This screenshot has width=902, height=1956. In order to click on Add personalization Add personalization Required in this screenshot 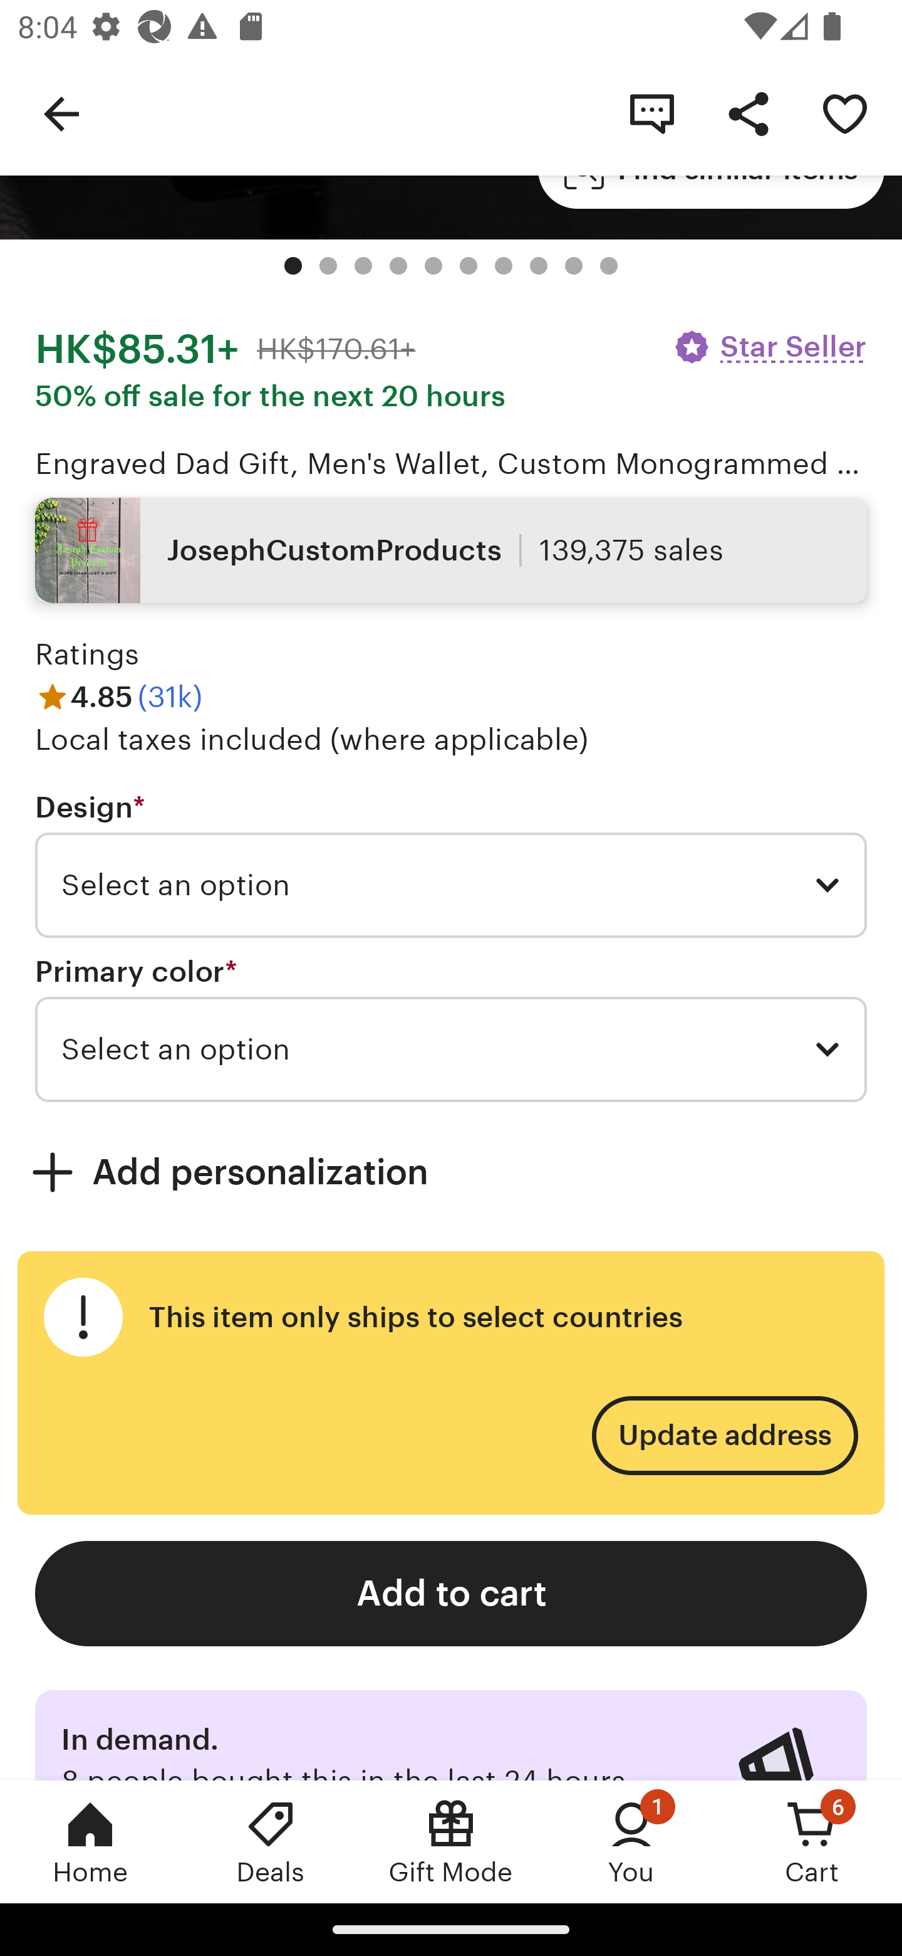, I will do `click(451, 1171)`.